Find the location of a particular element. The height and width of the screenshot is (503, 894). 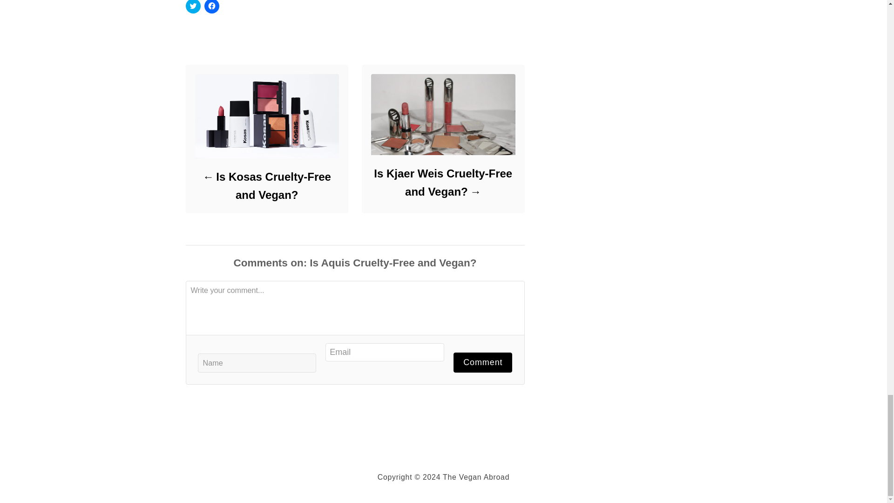

Click to share on Facebook is located at coordinates (211, 7).